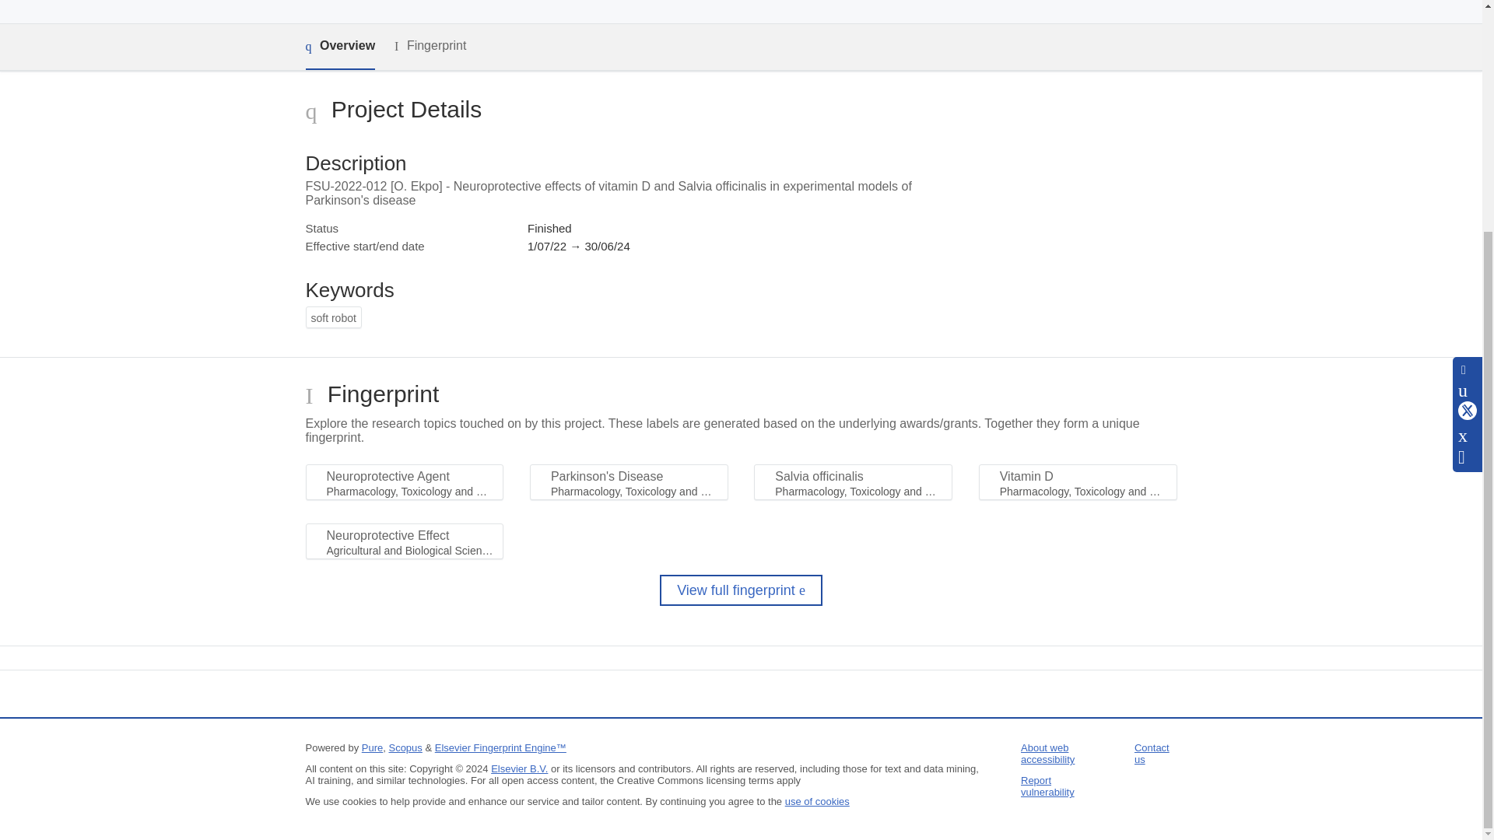  I want to click on About web accessibility, so click(1047, 753).